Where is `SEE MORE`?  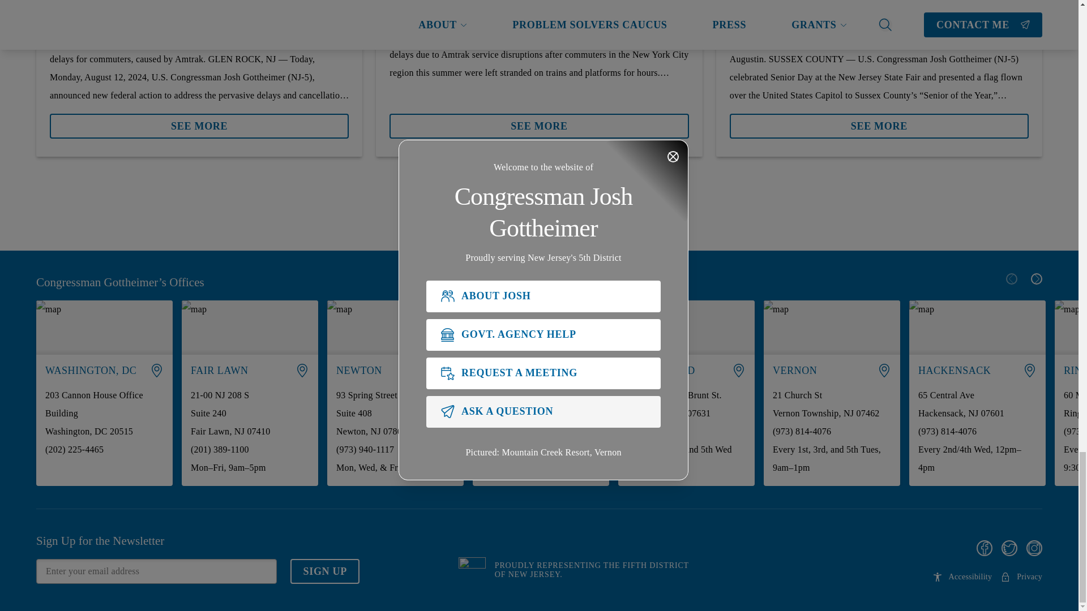 SEE MORE is located at coordinates (199, 121).